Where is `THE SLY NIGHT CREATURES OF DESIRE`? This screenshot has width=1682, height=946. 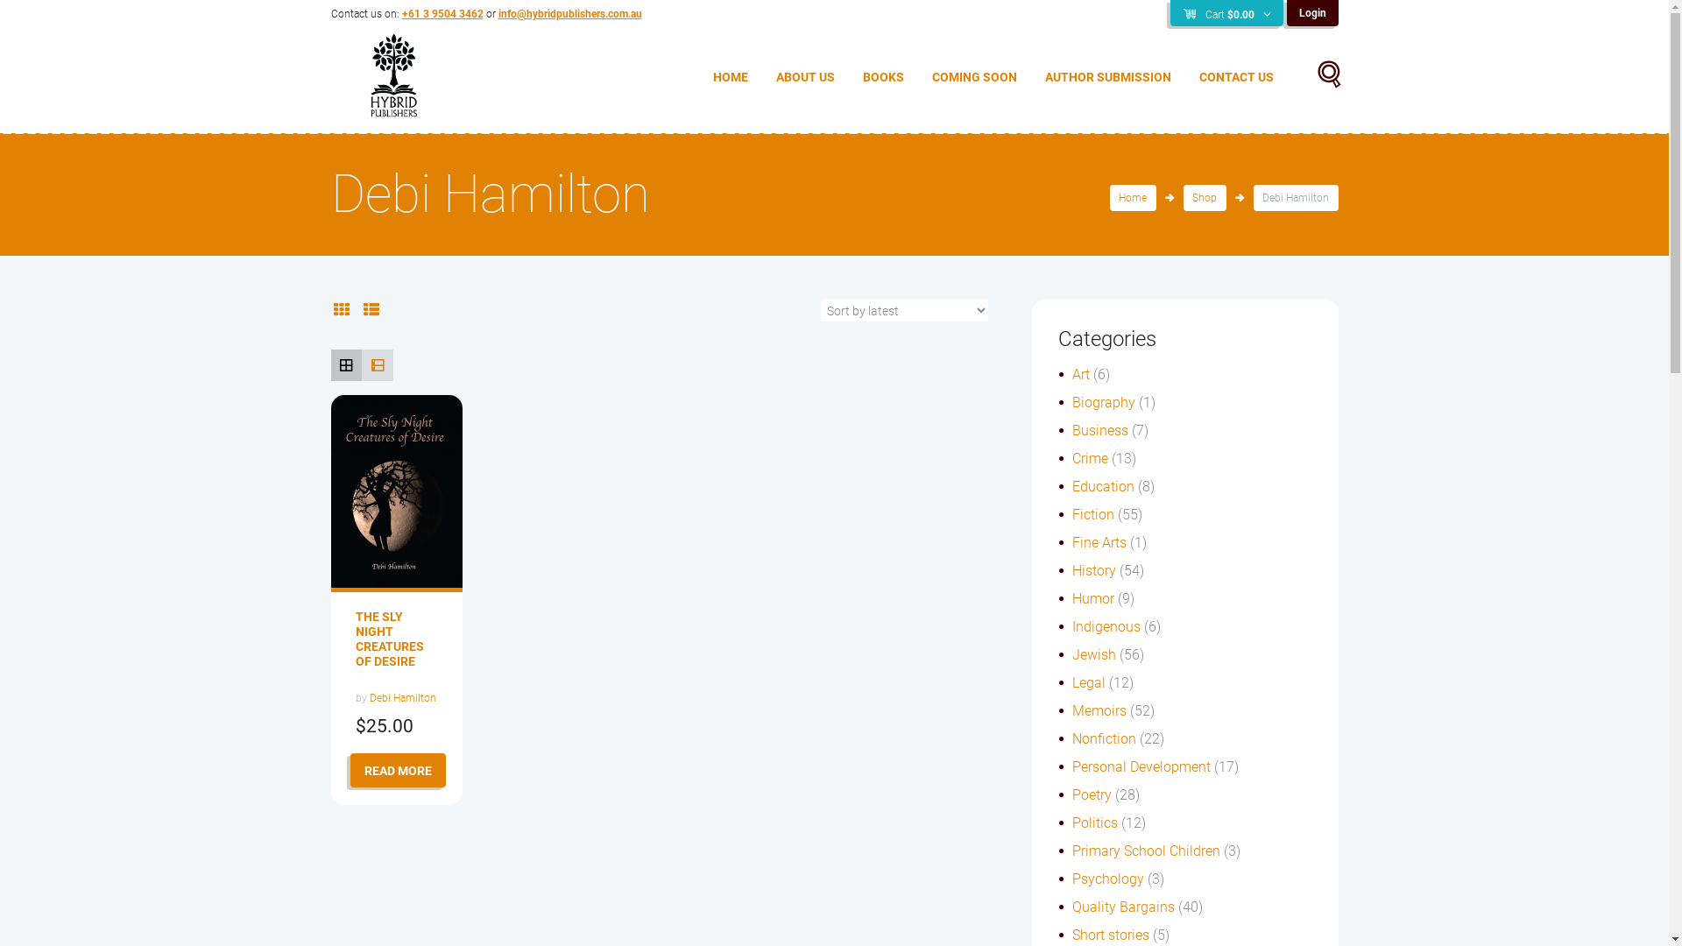 THE SLY NIGHT CREATURES OF DESIRE is located at coordinates (390, 639).